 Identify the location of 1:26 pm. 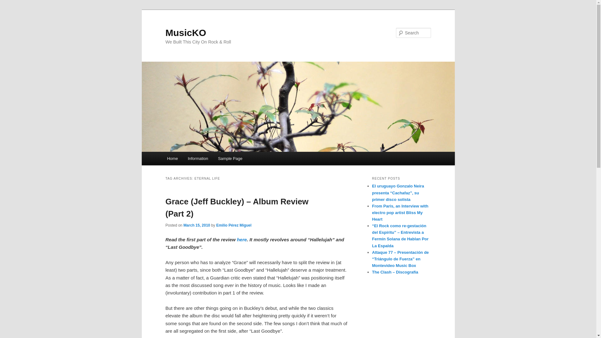
(197, 225).